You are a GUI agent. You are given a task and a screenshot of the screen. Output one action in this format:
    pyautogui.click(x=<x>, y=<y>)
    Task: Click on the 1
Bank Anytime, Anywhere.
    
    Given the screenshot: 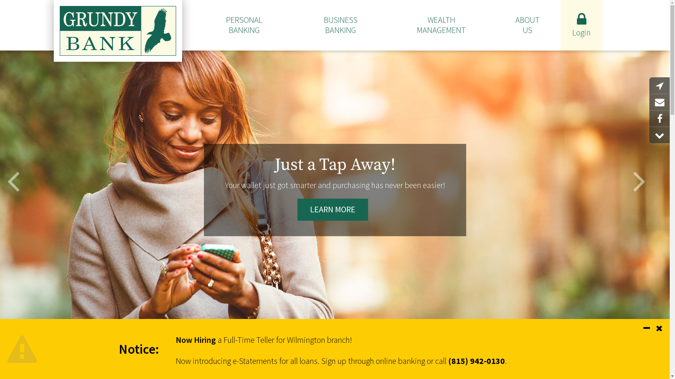 What is the action you would take?
    pyautogui.click(x=322, y=364)
    